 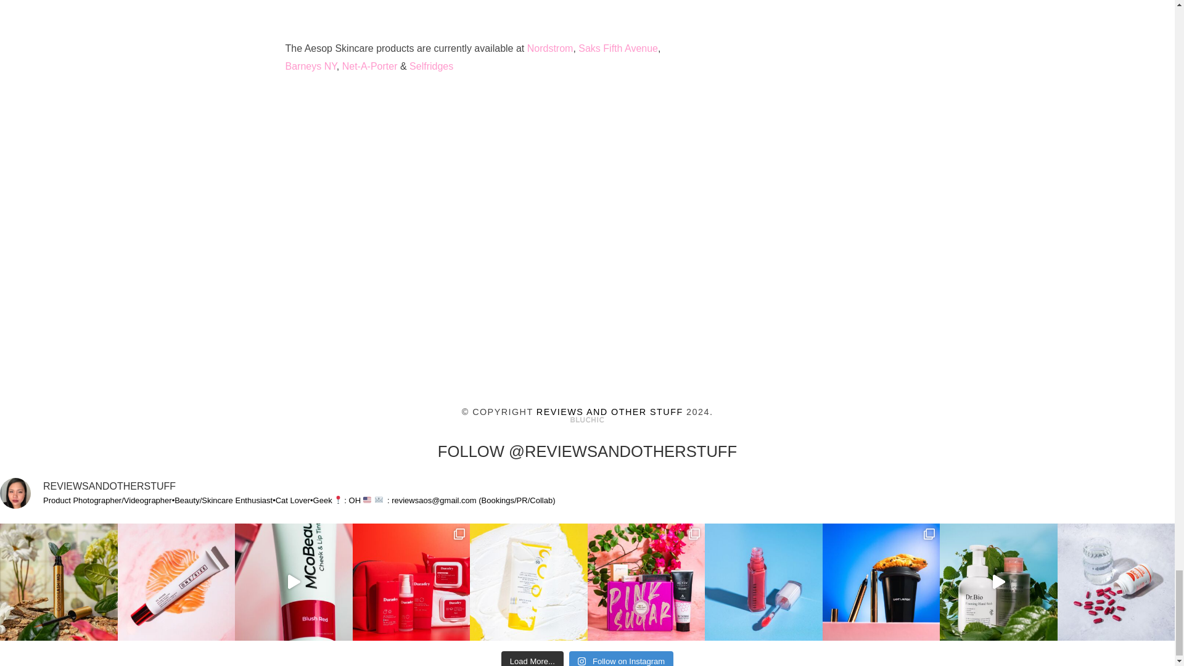 I want to click on Nordstrom, so click(x=550, y=48).